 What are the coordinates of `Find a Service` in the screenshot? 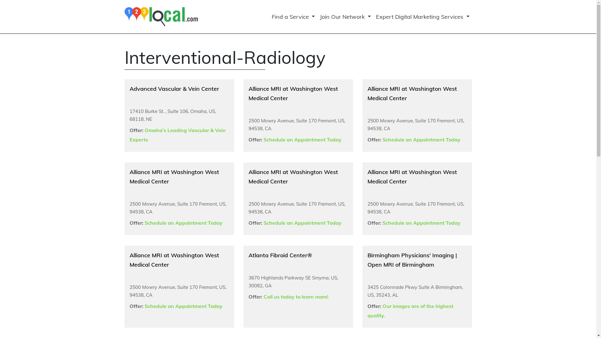 It's located at (294, 17).